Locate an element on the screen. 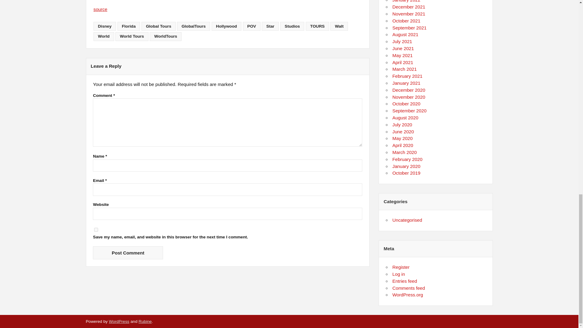  Rubine WordPress Theme is located at coordinates (145, 321).